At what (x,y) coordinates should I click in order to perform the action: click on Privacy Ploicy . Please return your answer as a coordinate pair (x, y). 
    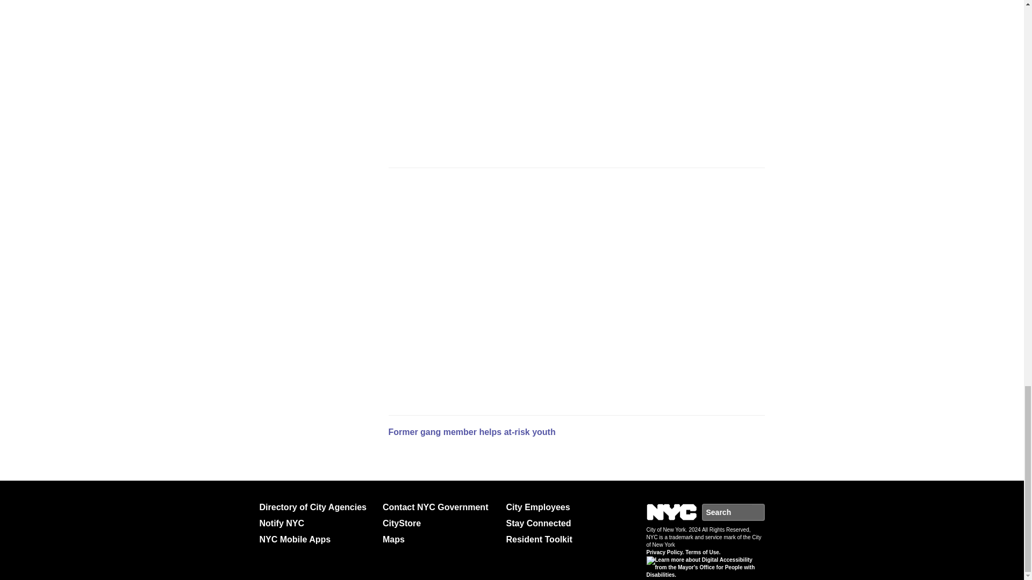
    Looking at the image, I should click on (656, 563).